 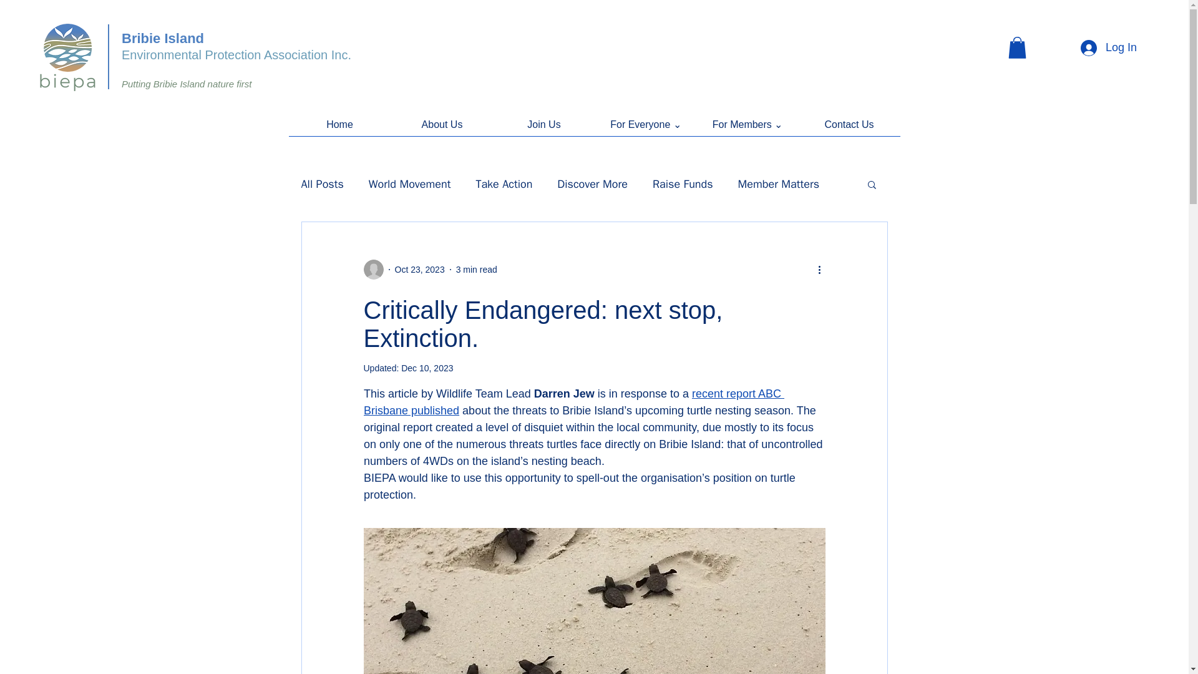 I want to click on Bribie Island, so click(x=162, y=38).